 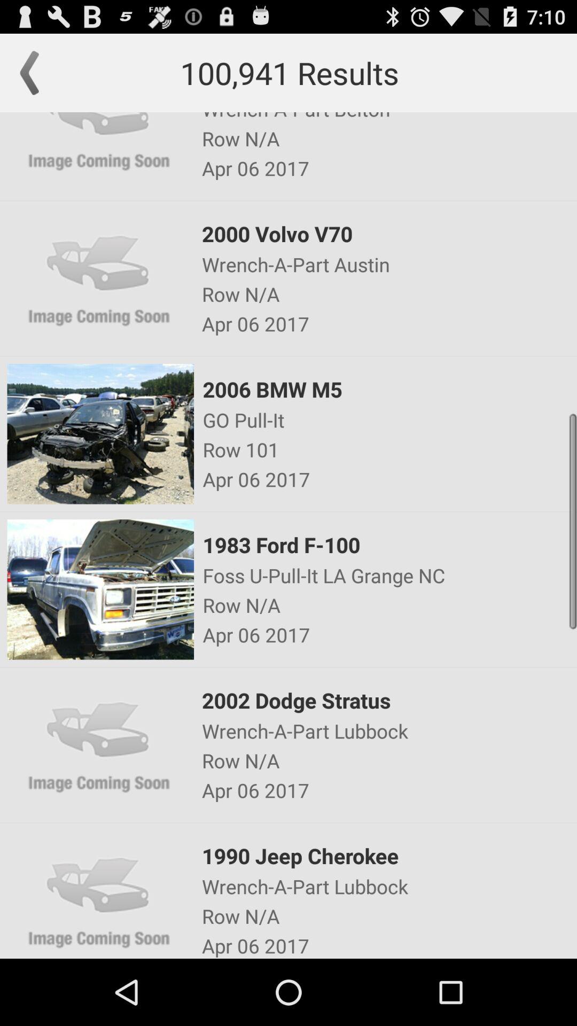 What do you see at coordinates (389, 449) in the screenshot?
I see `open the row 101` at bounding box center [389, 449].